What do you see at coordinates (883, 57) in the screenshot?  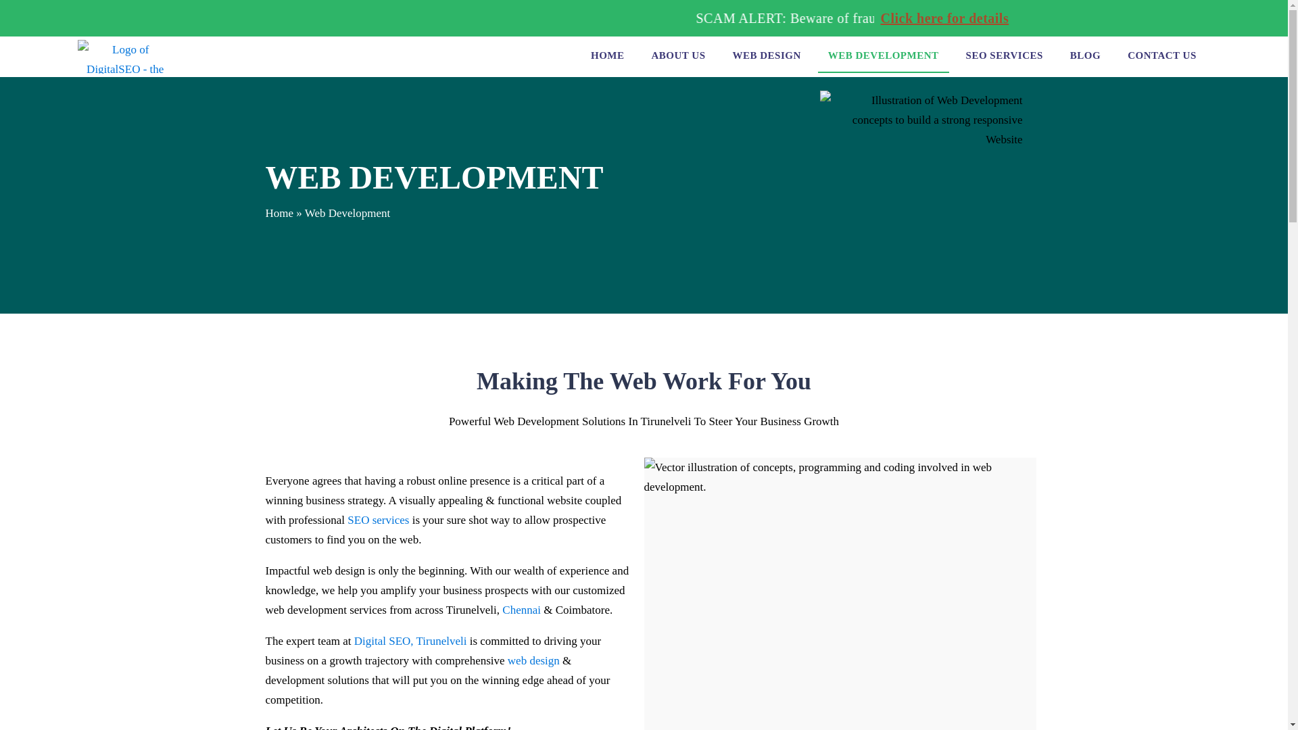 I see `WEB DEVELOPMENT` at bounding box center [883, 57].